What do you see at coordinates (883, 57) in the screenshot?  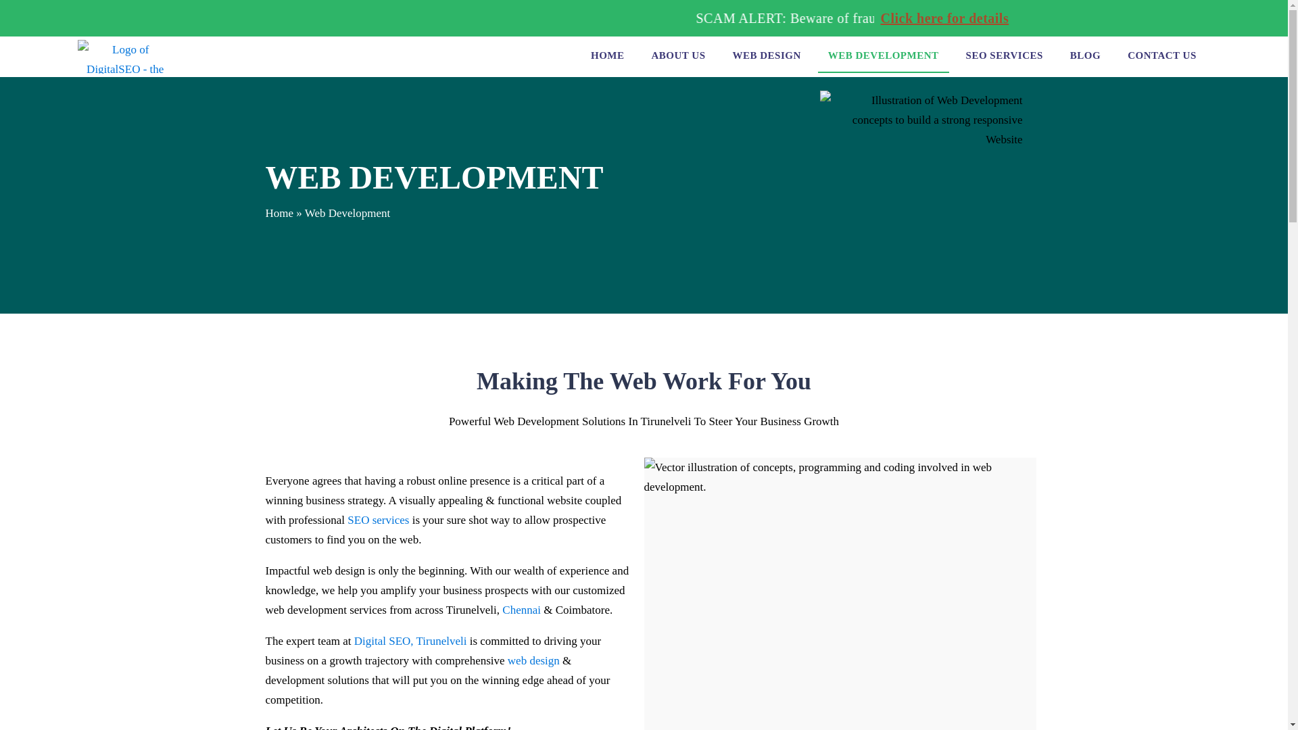 I see `WEB DEVELOPMENT` at bounding box center [883, 57].